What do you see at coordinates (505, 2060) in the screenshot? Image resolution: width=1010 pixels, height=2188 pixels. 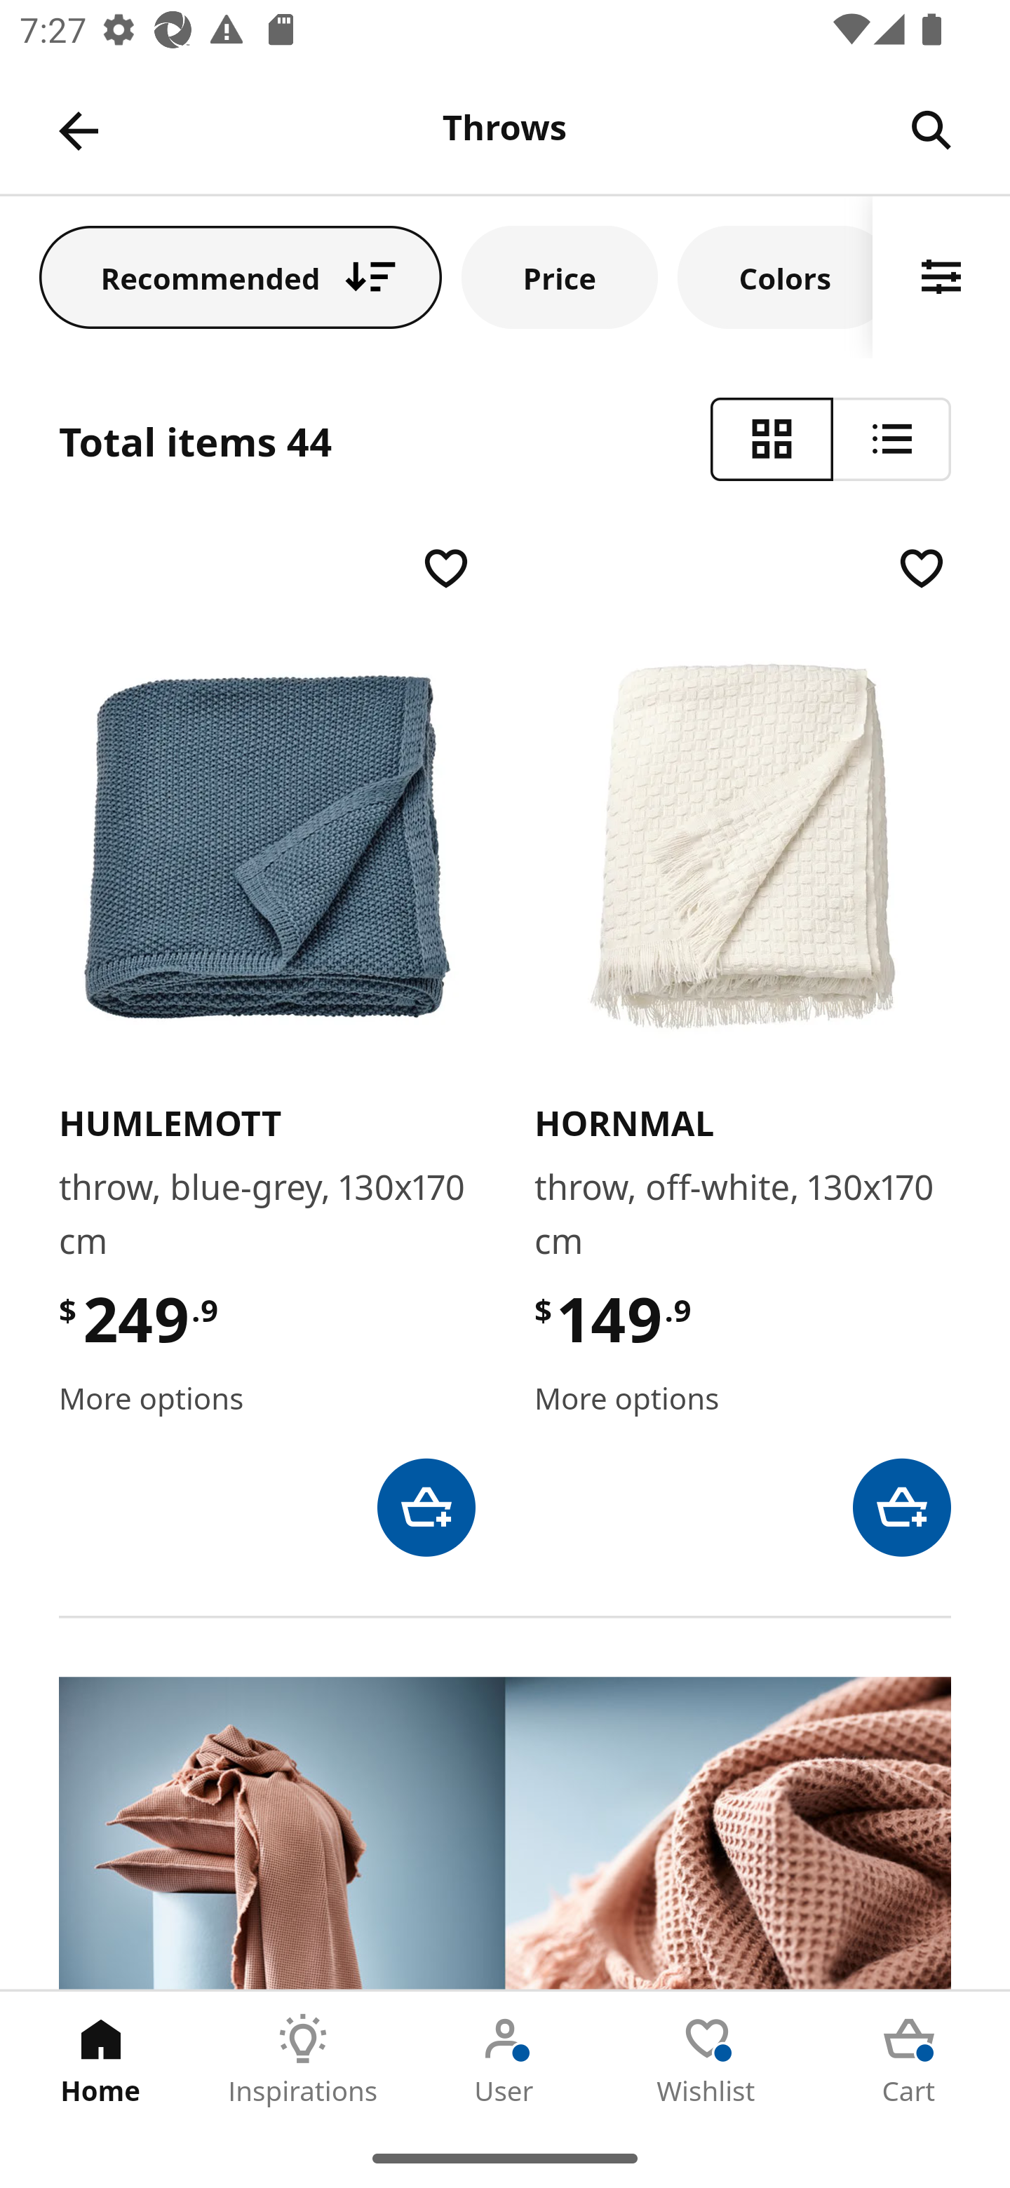 I see `User
Tab 3 of 5` at bounding box center [505, 2060].